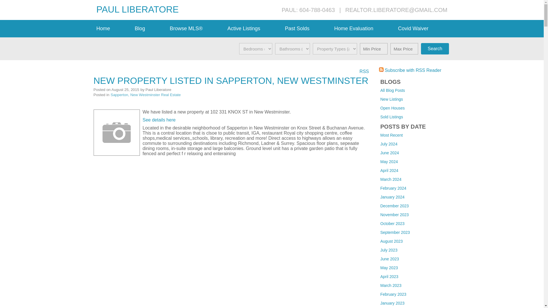 This screenshot has width=548, height=308. Describe the element at coordinates (389, 259) in the screenshot. I see `June 2023` at that location.